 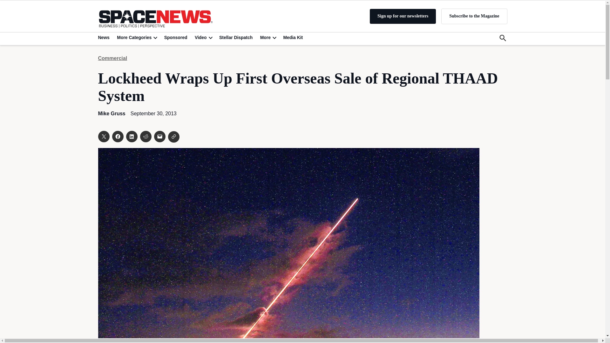 I want to click on Click to email a link to a friend, so click(x=159, y=137).